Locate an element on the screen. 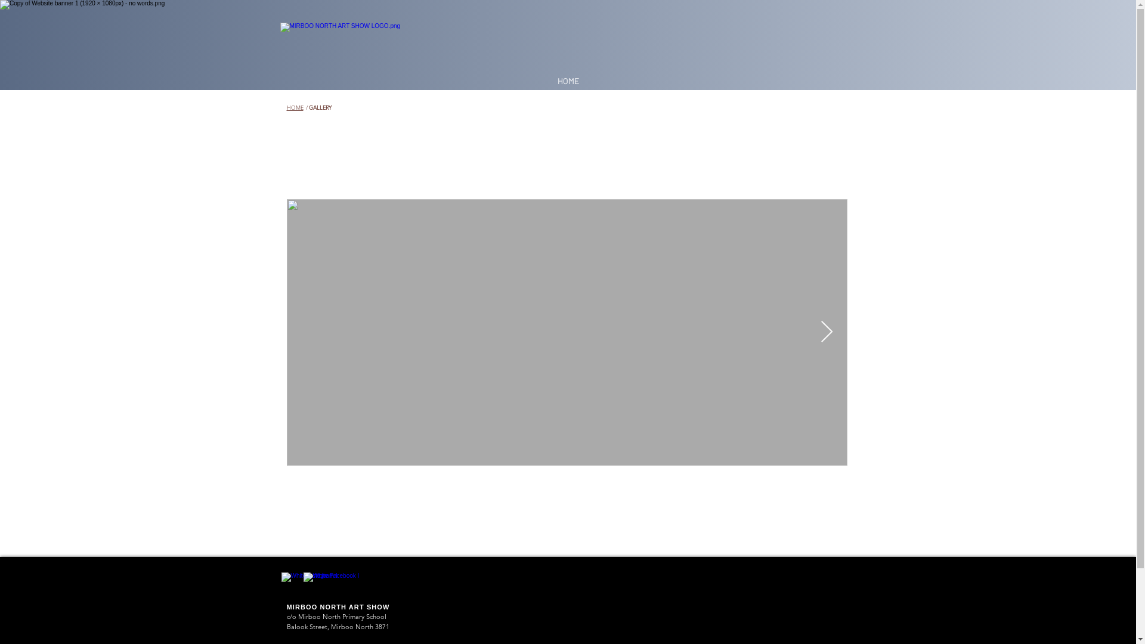  HOME is located at coordinates (295, 107).